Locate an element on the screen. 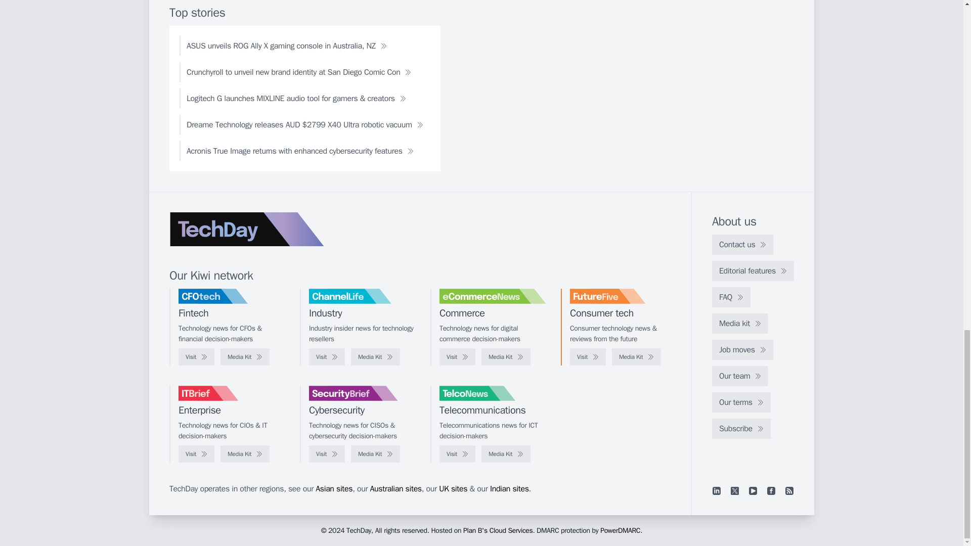  Media Kit is located at coordinates (506, 357).